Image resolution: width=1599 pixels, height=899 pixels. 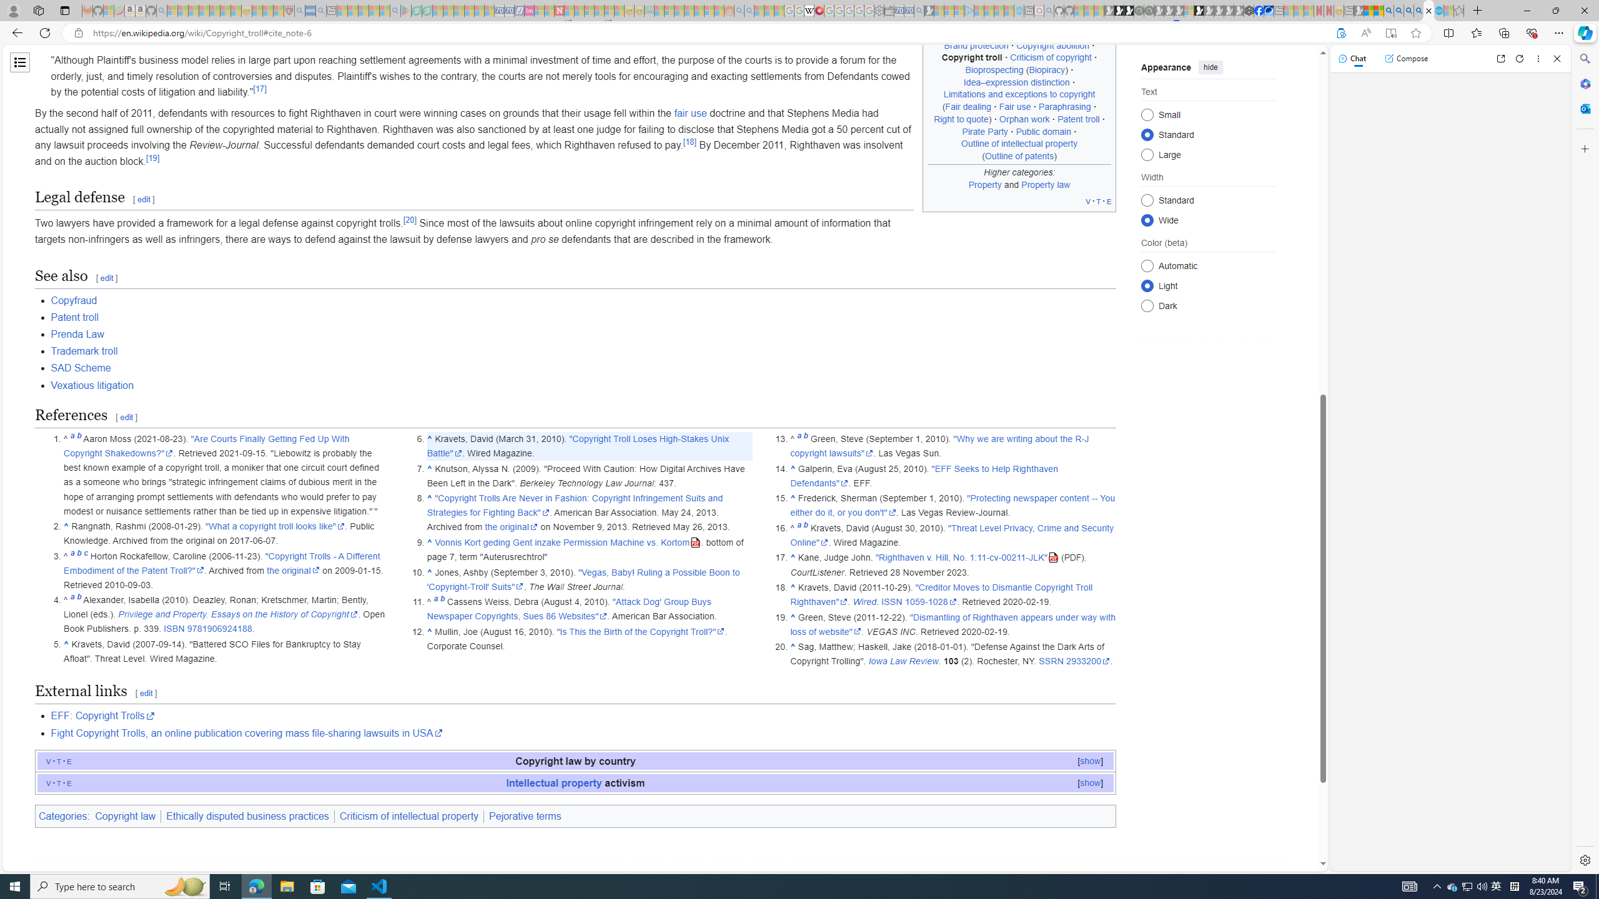 I want to click on Paraphrasing, so click(x=1064, y=107).